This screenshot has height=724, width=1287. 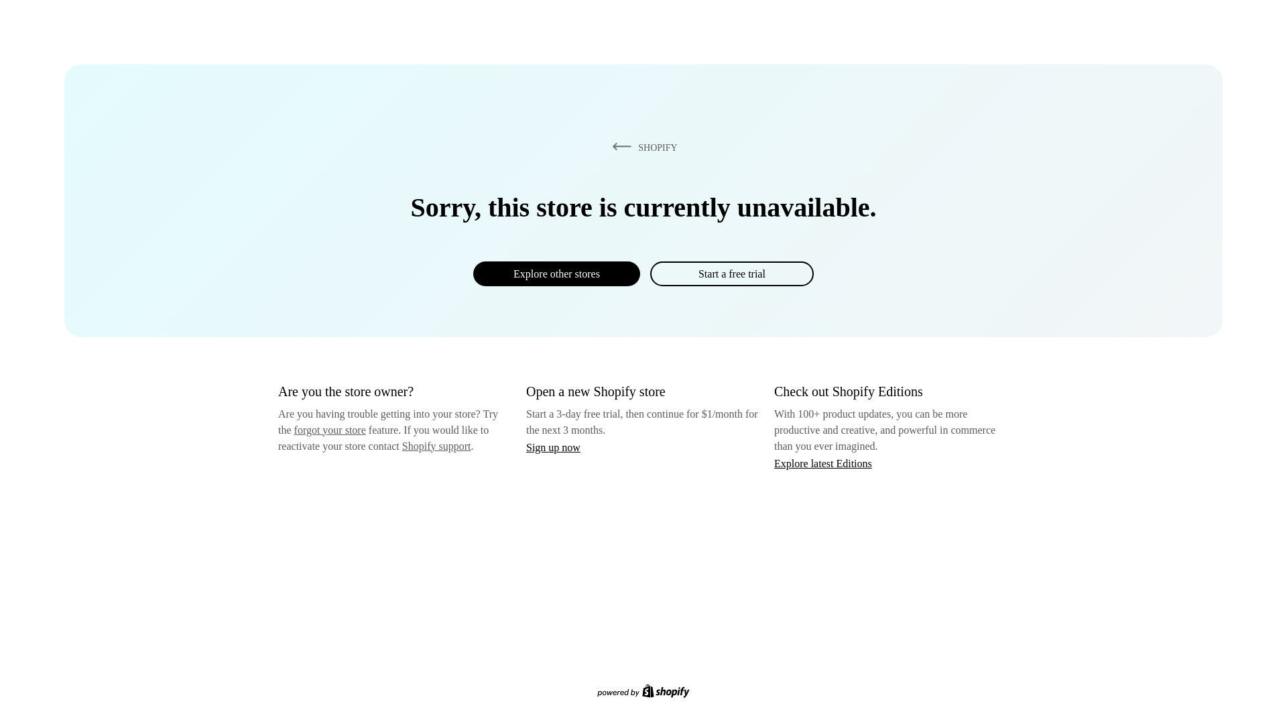 What do you see at coordinates (436, 445) in the screenshot?
I see `Shopify support` at bounding box center [436, 445].